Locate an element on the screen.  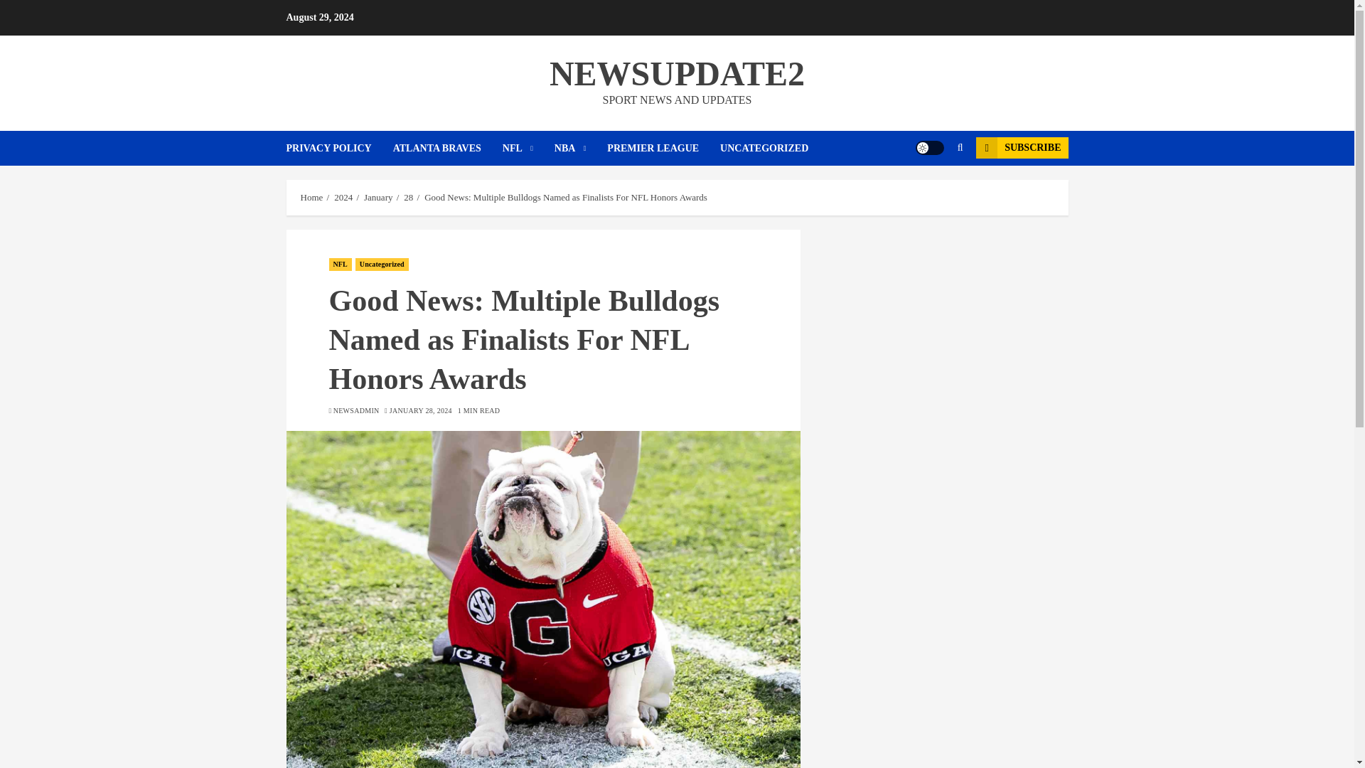
Home is located at coordinates (311, 198).